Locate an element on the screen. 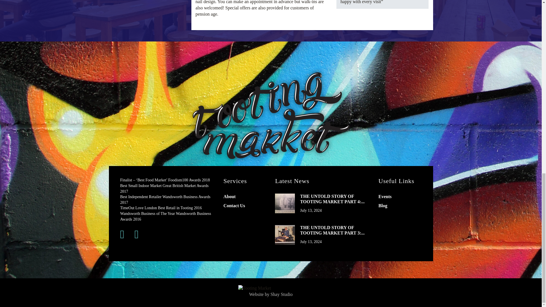 The image size is (546, 307). Contact Us is located at coordinates (234, 206).